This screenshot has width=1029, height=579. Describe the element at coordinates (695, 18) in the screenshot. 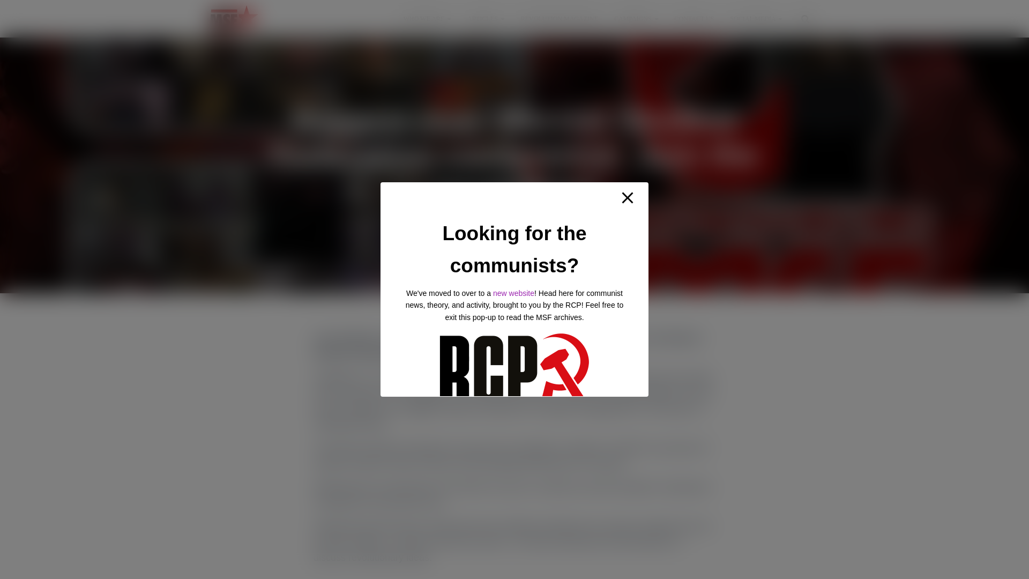

I see `CONTACT US` at that location.